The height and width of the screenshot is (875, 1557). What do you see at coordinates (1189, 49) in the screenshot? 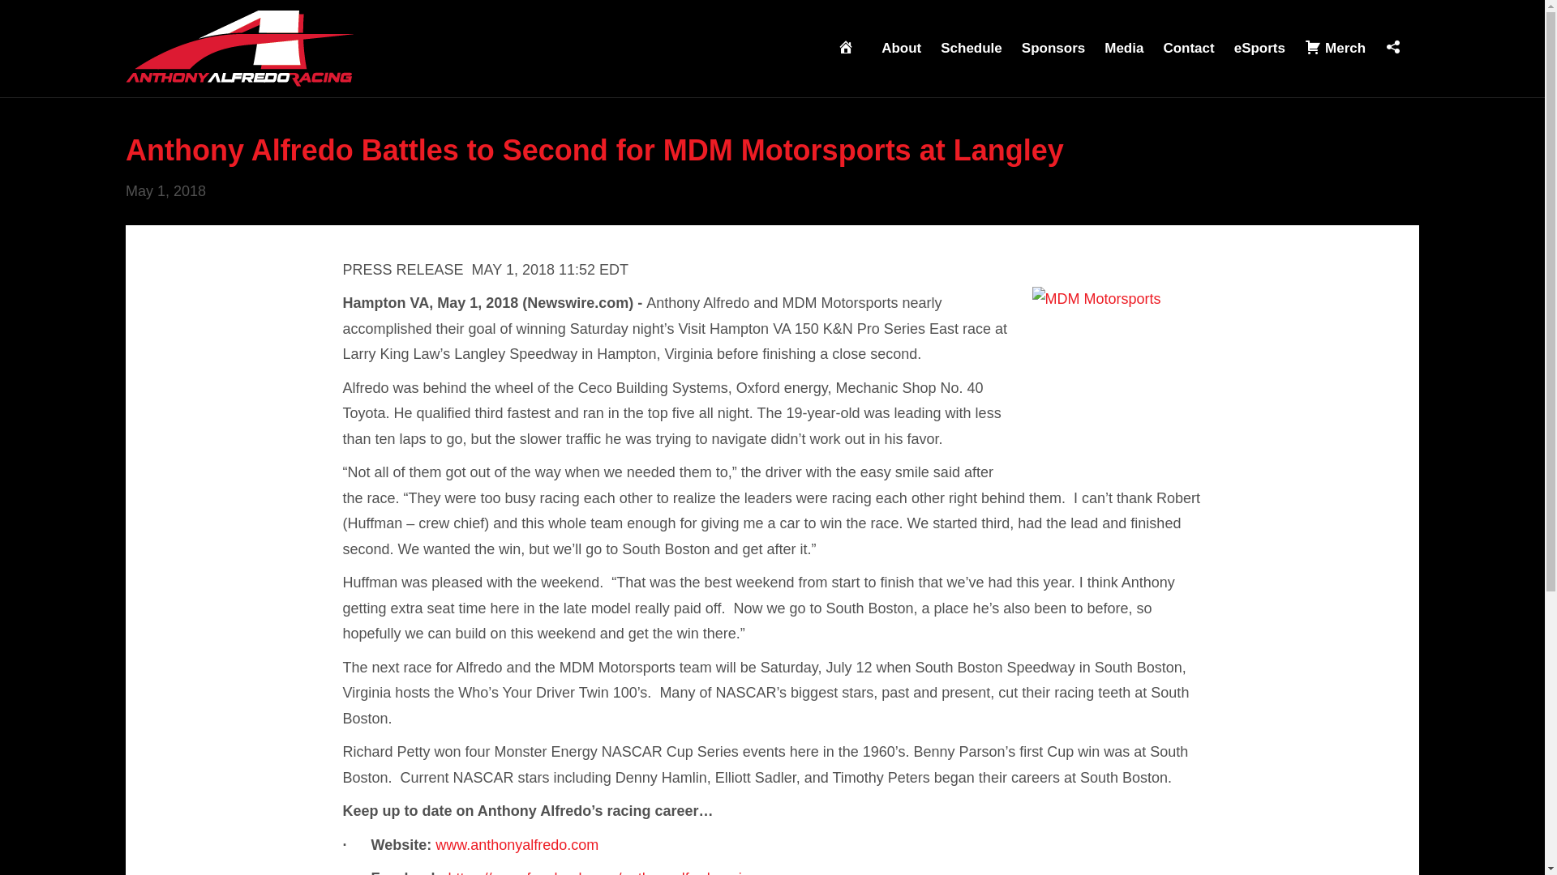
I see `Contact` at bounding box center [1189, 49].